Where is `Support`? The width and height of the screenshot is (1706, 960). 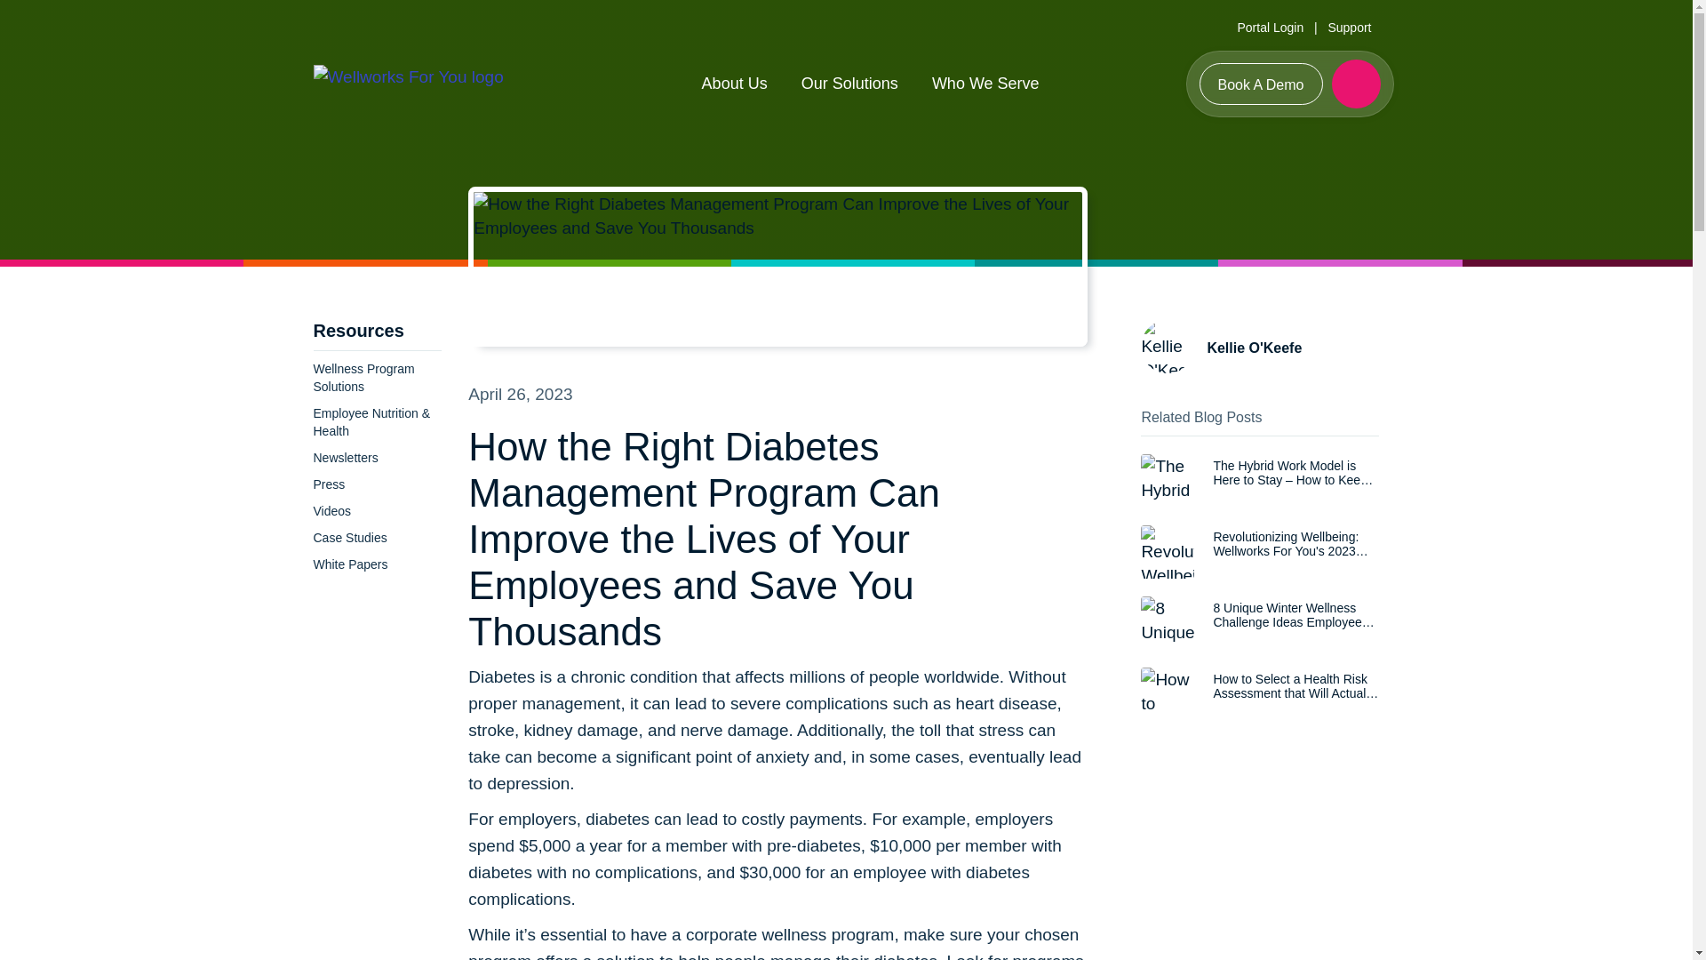 Support is located at coordinates (1349, 27).